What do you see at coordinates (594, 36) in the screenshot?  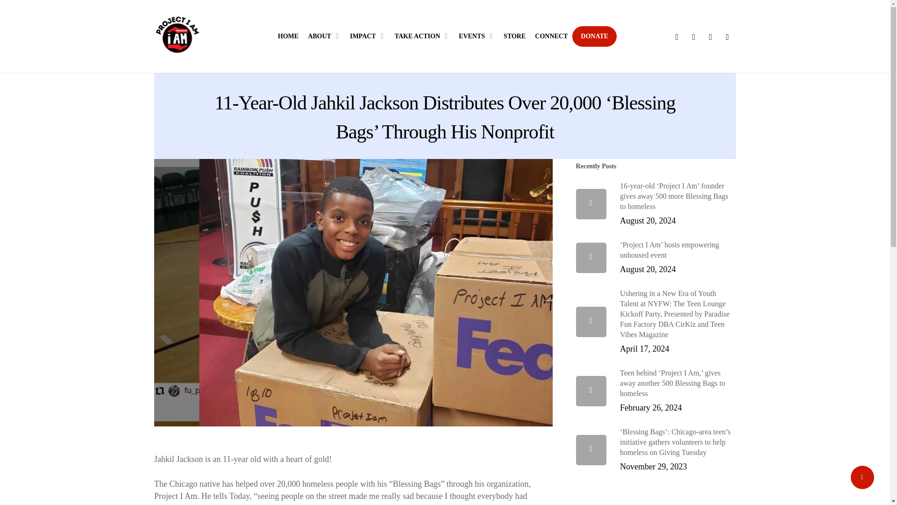 I see `DONATE` at bounding box center [594, 36].